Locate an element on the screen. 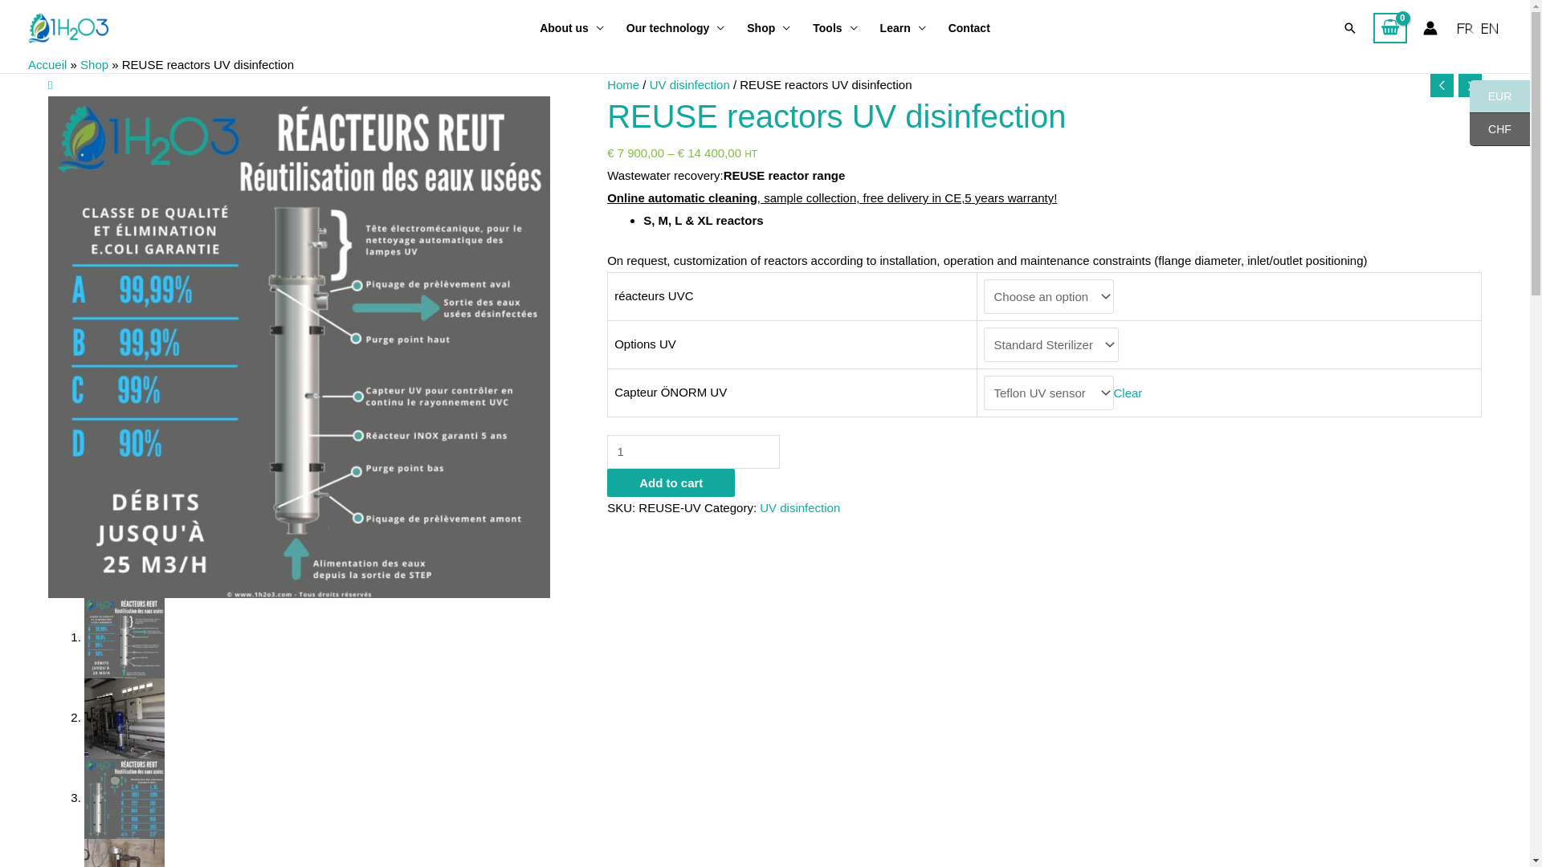  Shop is located at coordinates (769, 28).